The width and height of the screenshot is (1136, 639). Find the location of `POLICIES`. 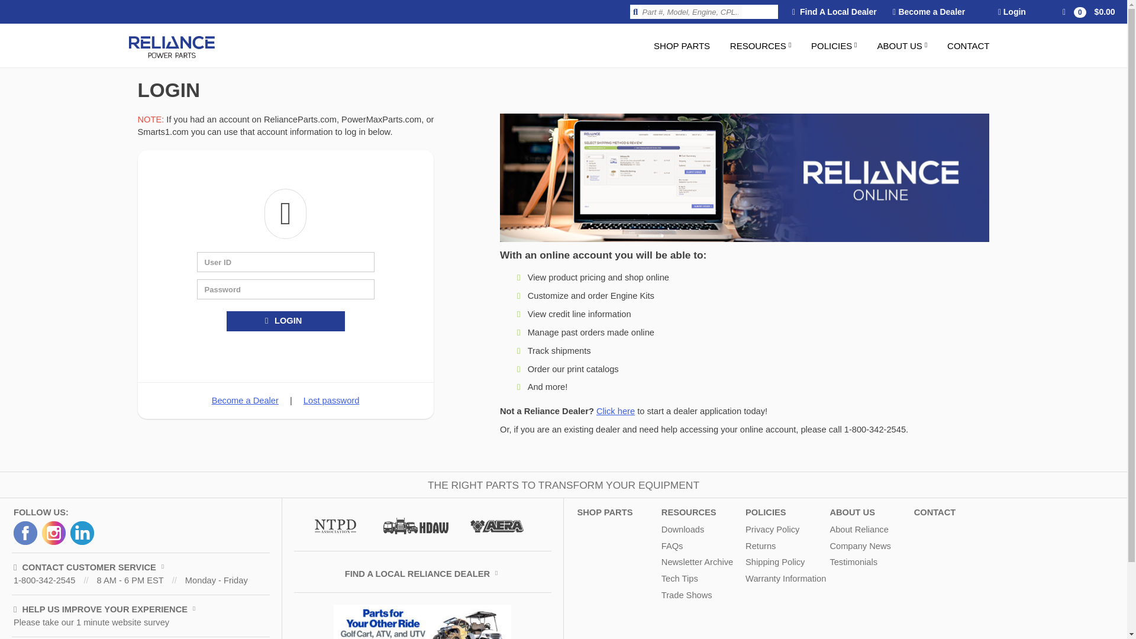

POLICIES is located at coordinates (834, 45).